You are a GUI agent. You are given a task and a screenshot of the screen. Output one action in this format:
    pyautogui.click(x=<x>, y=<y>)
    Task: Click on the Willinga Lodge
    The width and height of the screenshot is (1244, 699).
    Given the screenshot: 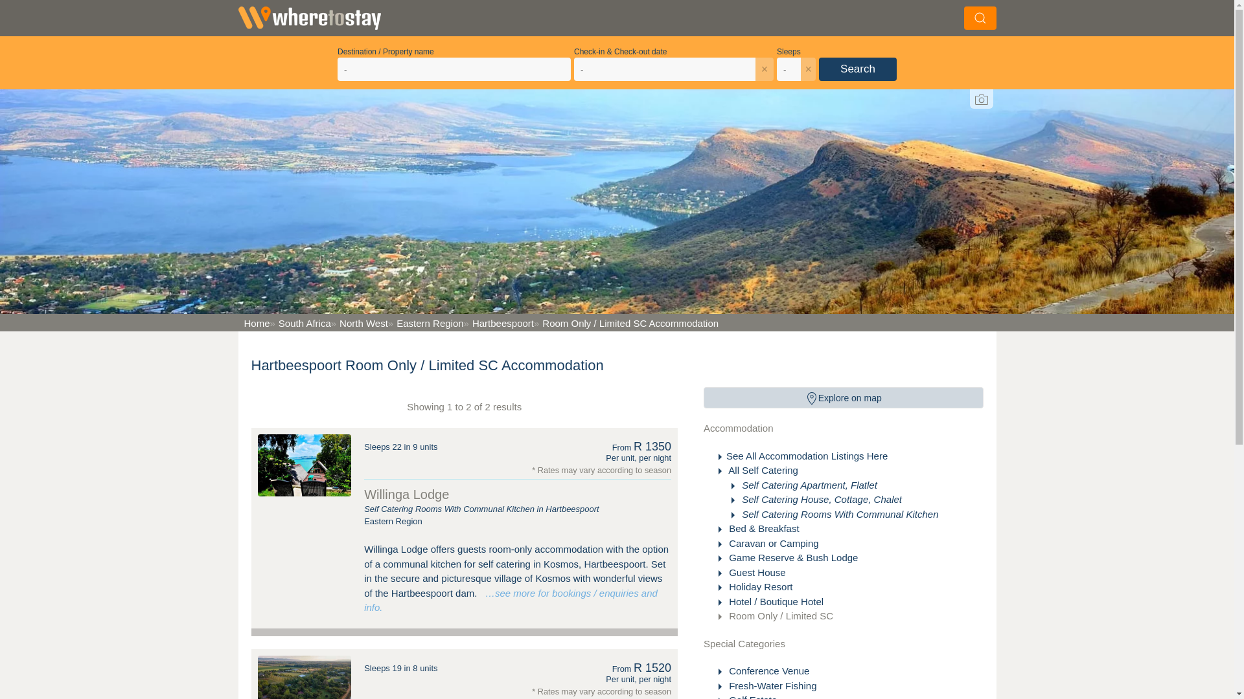 What is the action you would take?
    pyautogui.click(x=305, y=465)
    